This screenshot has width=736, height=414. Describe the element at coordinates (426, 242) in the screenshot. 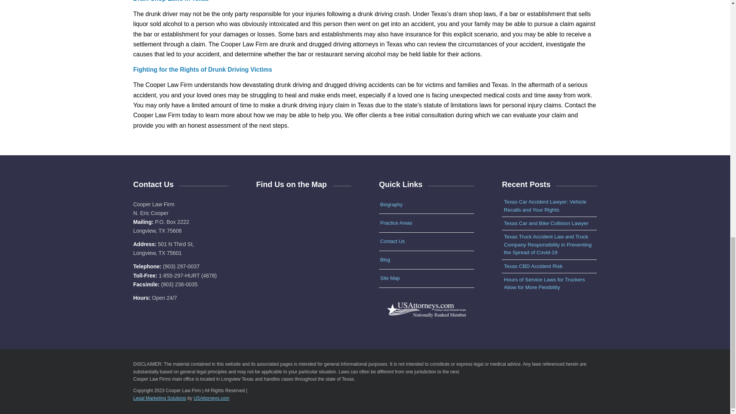

I see `Contact Us` at that location.